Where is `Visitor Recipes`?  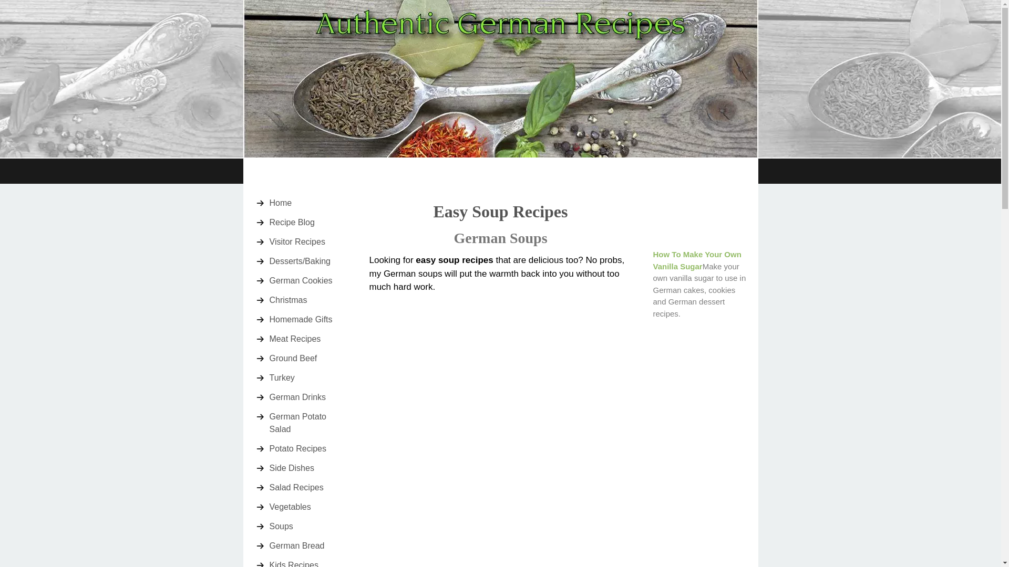 Visitor Recipes is located at coordinates (308, 241).